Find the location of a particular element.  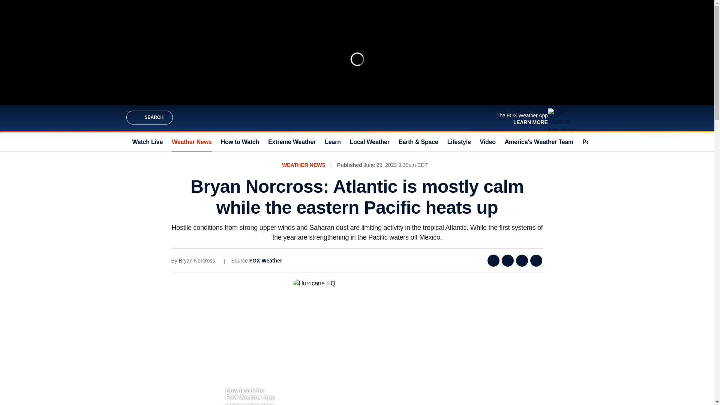

Twitter is located at coordinates (508, 260).